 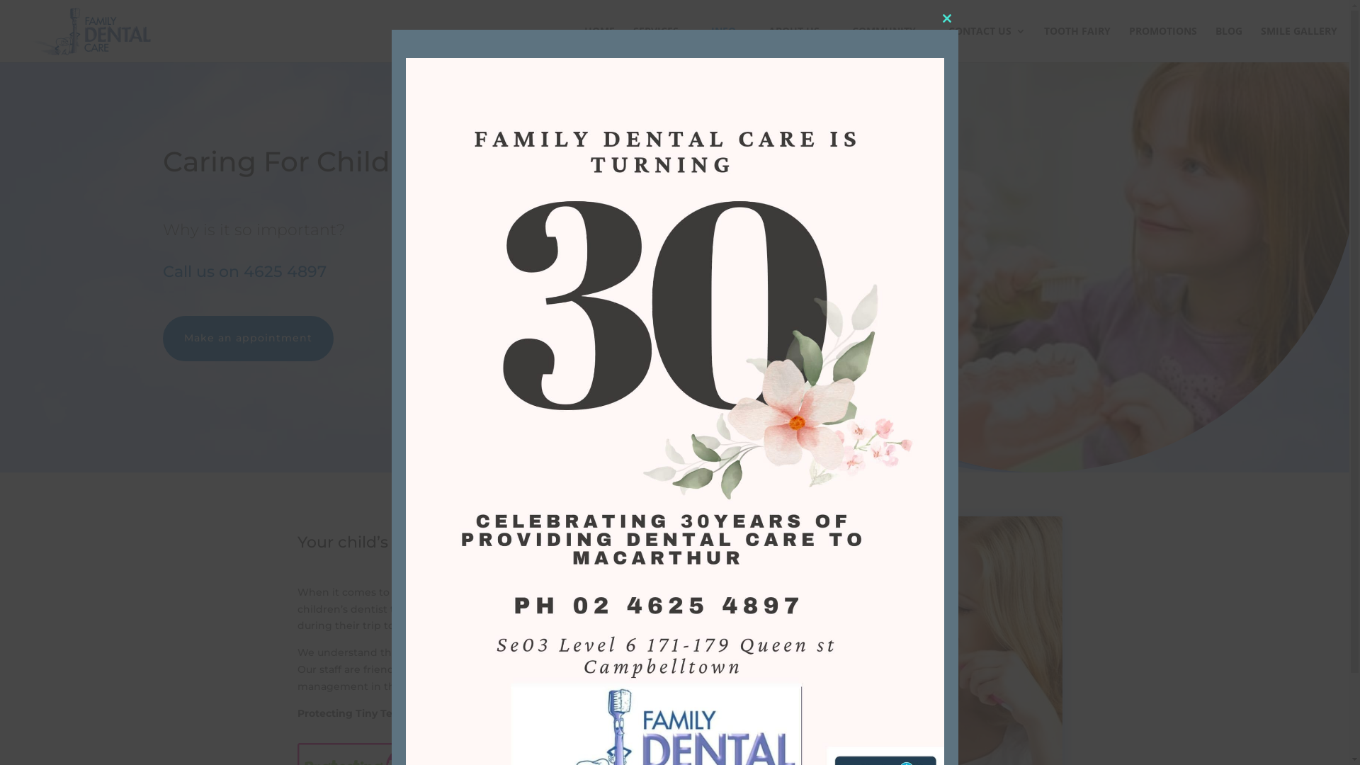 I want to click on HOME, so click(x=599, y=44).